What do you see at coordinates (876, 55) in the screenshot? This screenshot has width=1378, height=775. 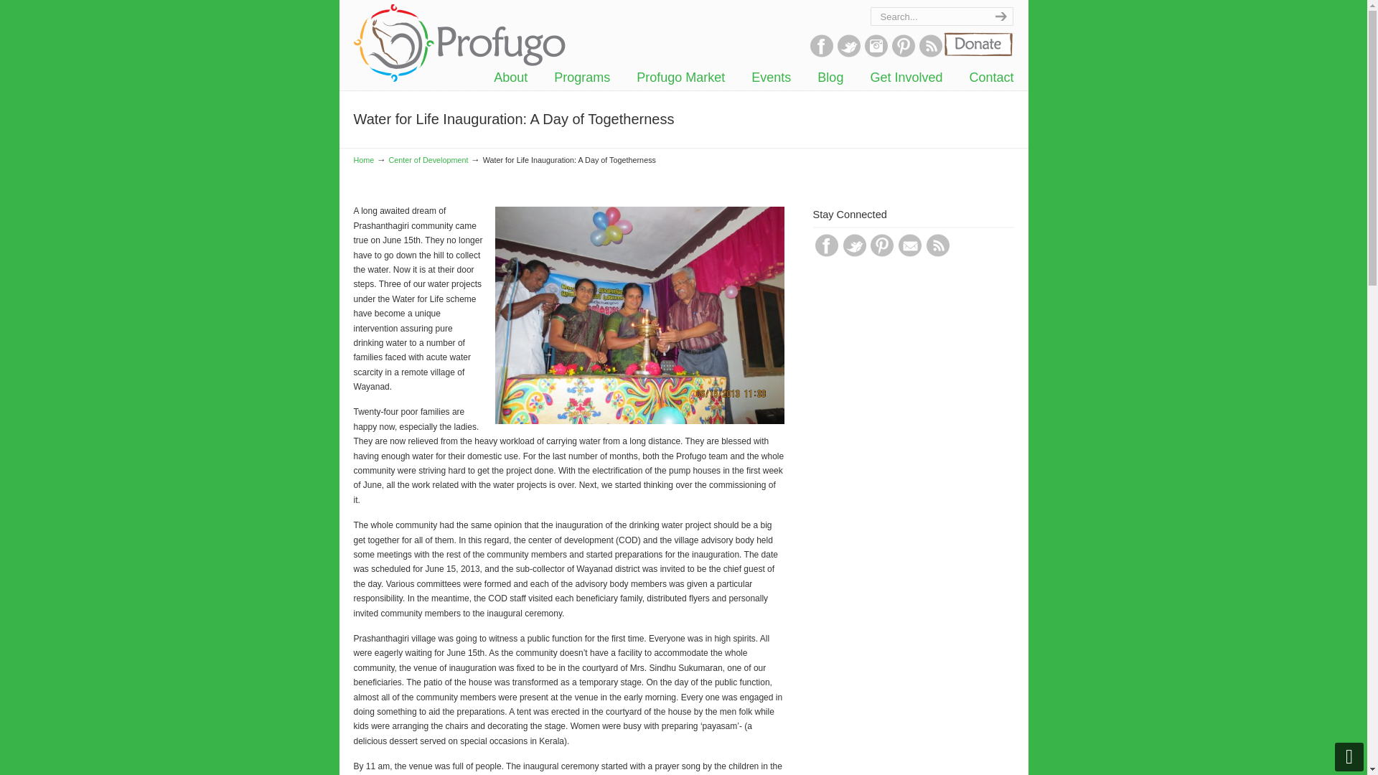 I see `Instagram` at bounding box center [876, 55].